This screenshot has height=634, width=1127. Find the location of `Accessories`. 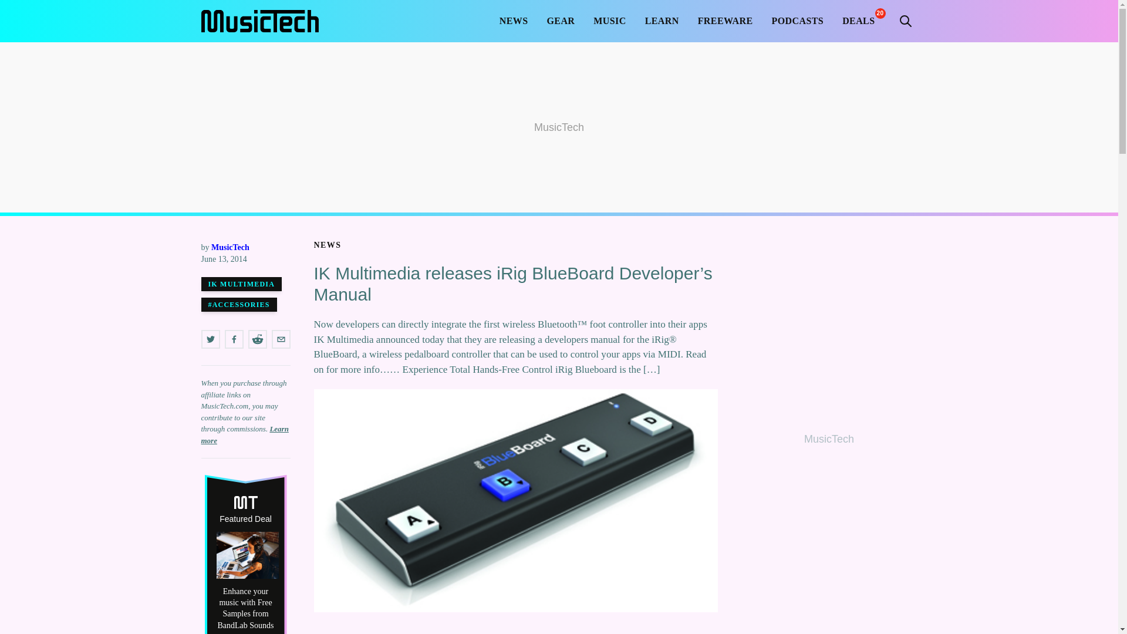

Accessories is located at coordinates (238, 304).